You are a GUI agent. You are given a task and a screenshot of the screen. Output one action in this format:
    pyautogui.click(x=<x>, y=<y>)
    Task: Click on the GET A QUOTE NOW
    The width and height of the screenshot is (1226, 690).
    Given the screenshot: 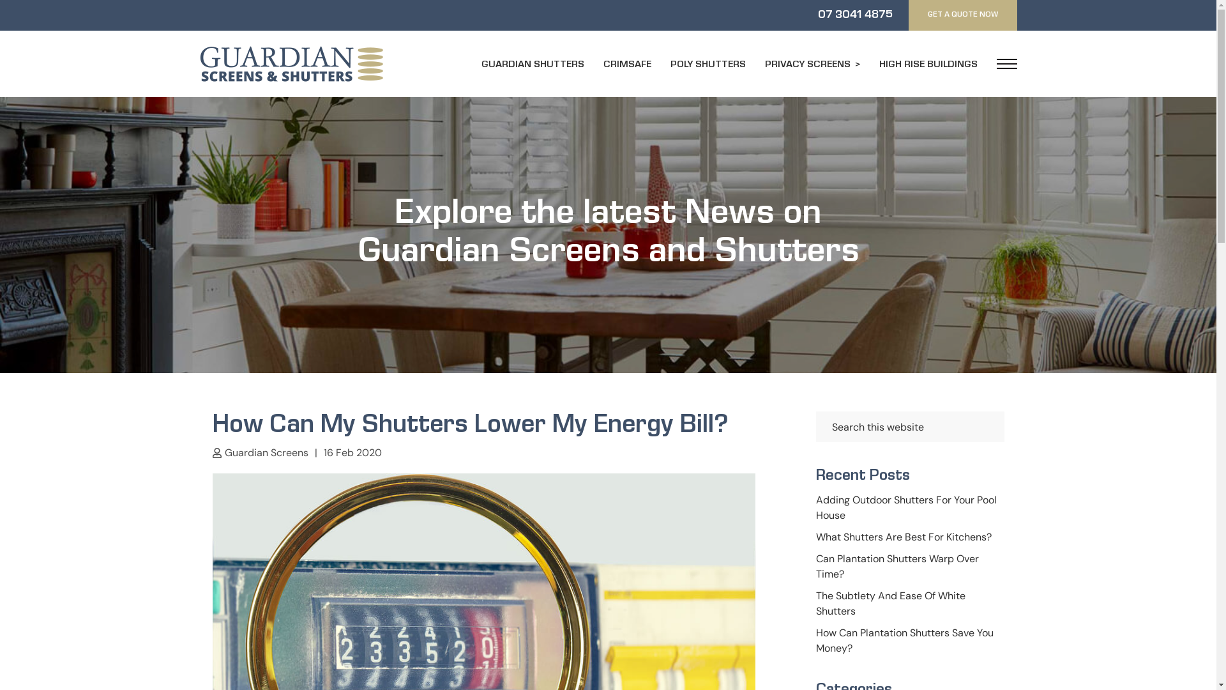 What is the action you would take?
    pyautogui.click(x=962, y=15)
    